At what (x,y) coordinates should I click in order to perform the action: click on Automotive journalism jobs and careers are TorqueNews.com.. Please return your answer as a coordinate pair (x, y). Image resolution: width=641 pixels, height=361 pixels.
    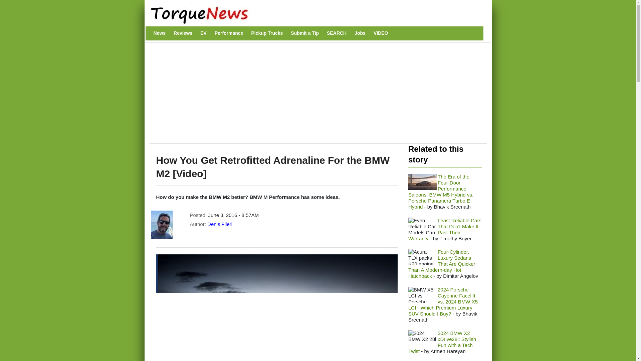
    Looking at the image, I should click on (360, 33).